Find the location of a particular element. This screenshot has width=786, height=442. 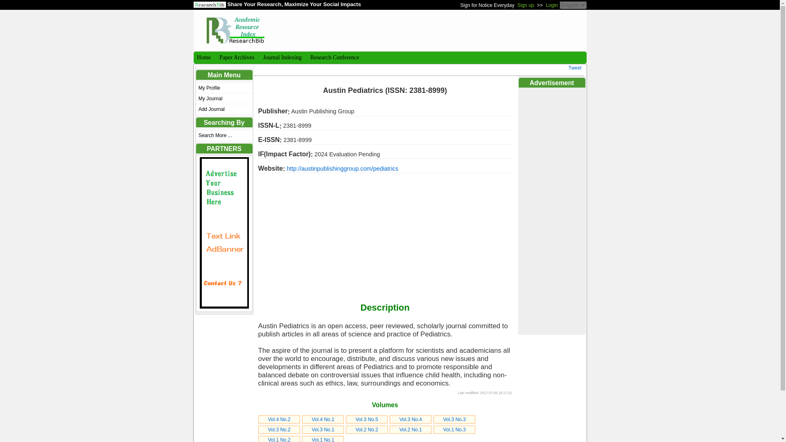

My Profile is located at coordinates (224, 88).